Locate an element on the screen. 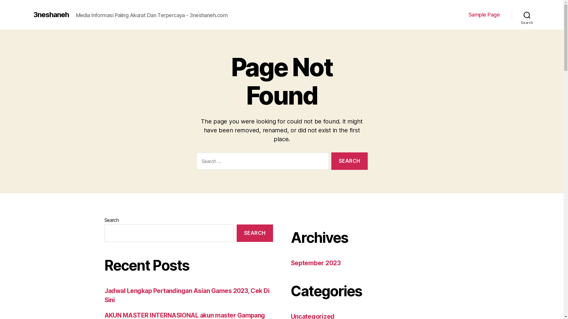 This screenshot has height=319, width=568. September 2023 is located at coordinates (315, 263).